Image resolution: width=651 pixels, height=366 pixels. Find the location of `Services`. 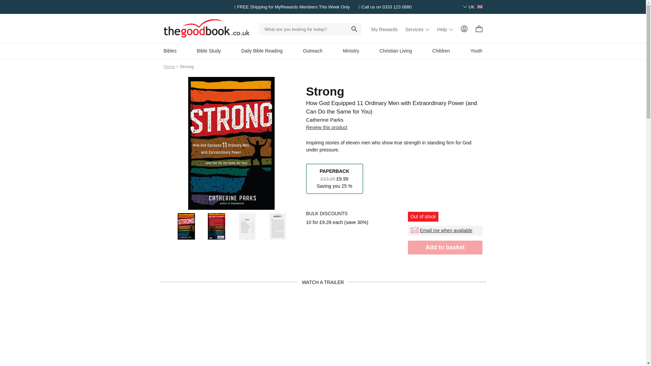

Services is located at coordinates (417, 29).